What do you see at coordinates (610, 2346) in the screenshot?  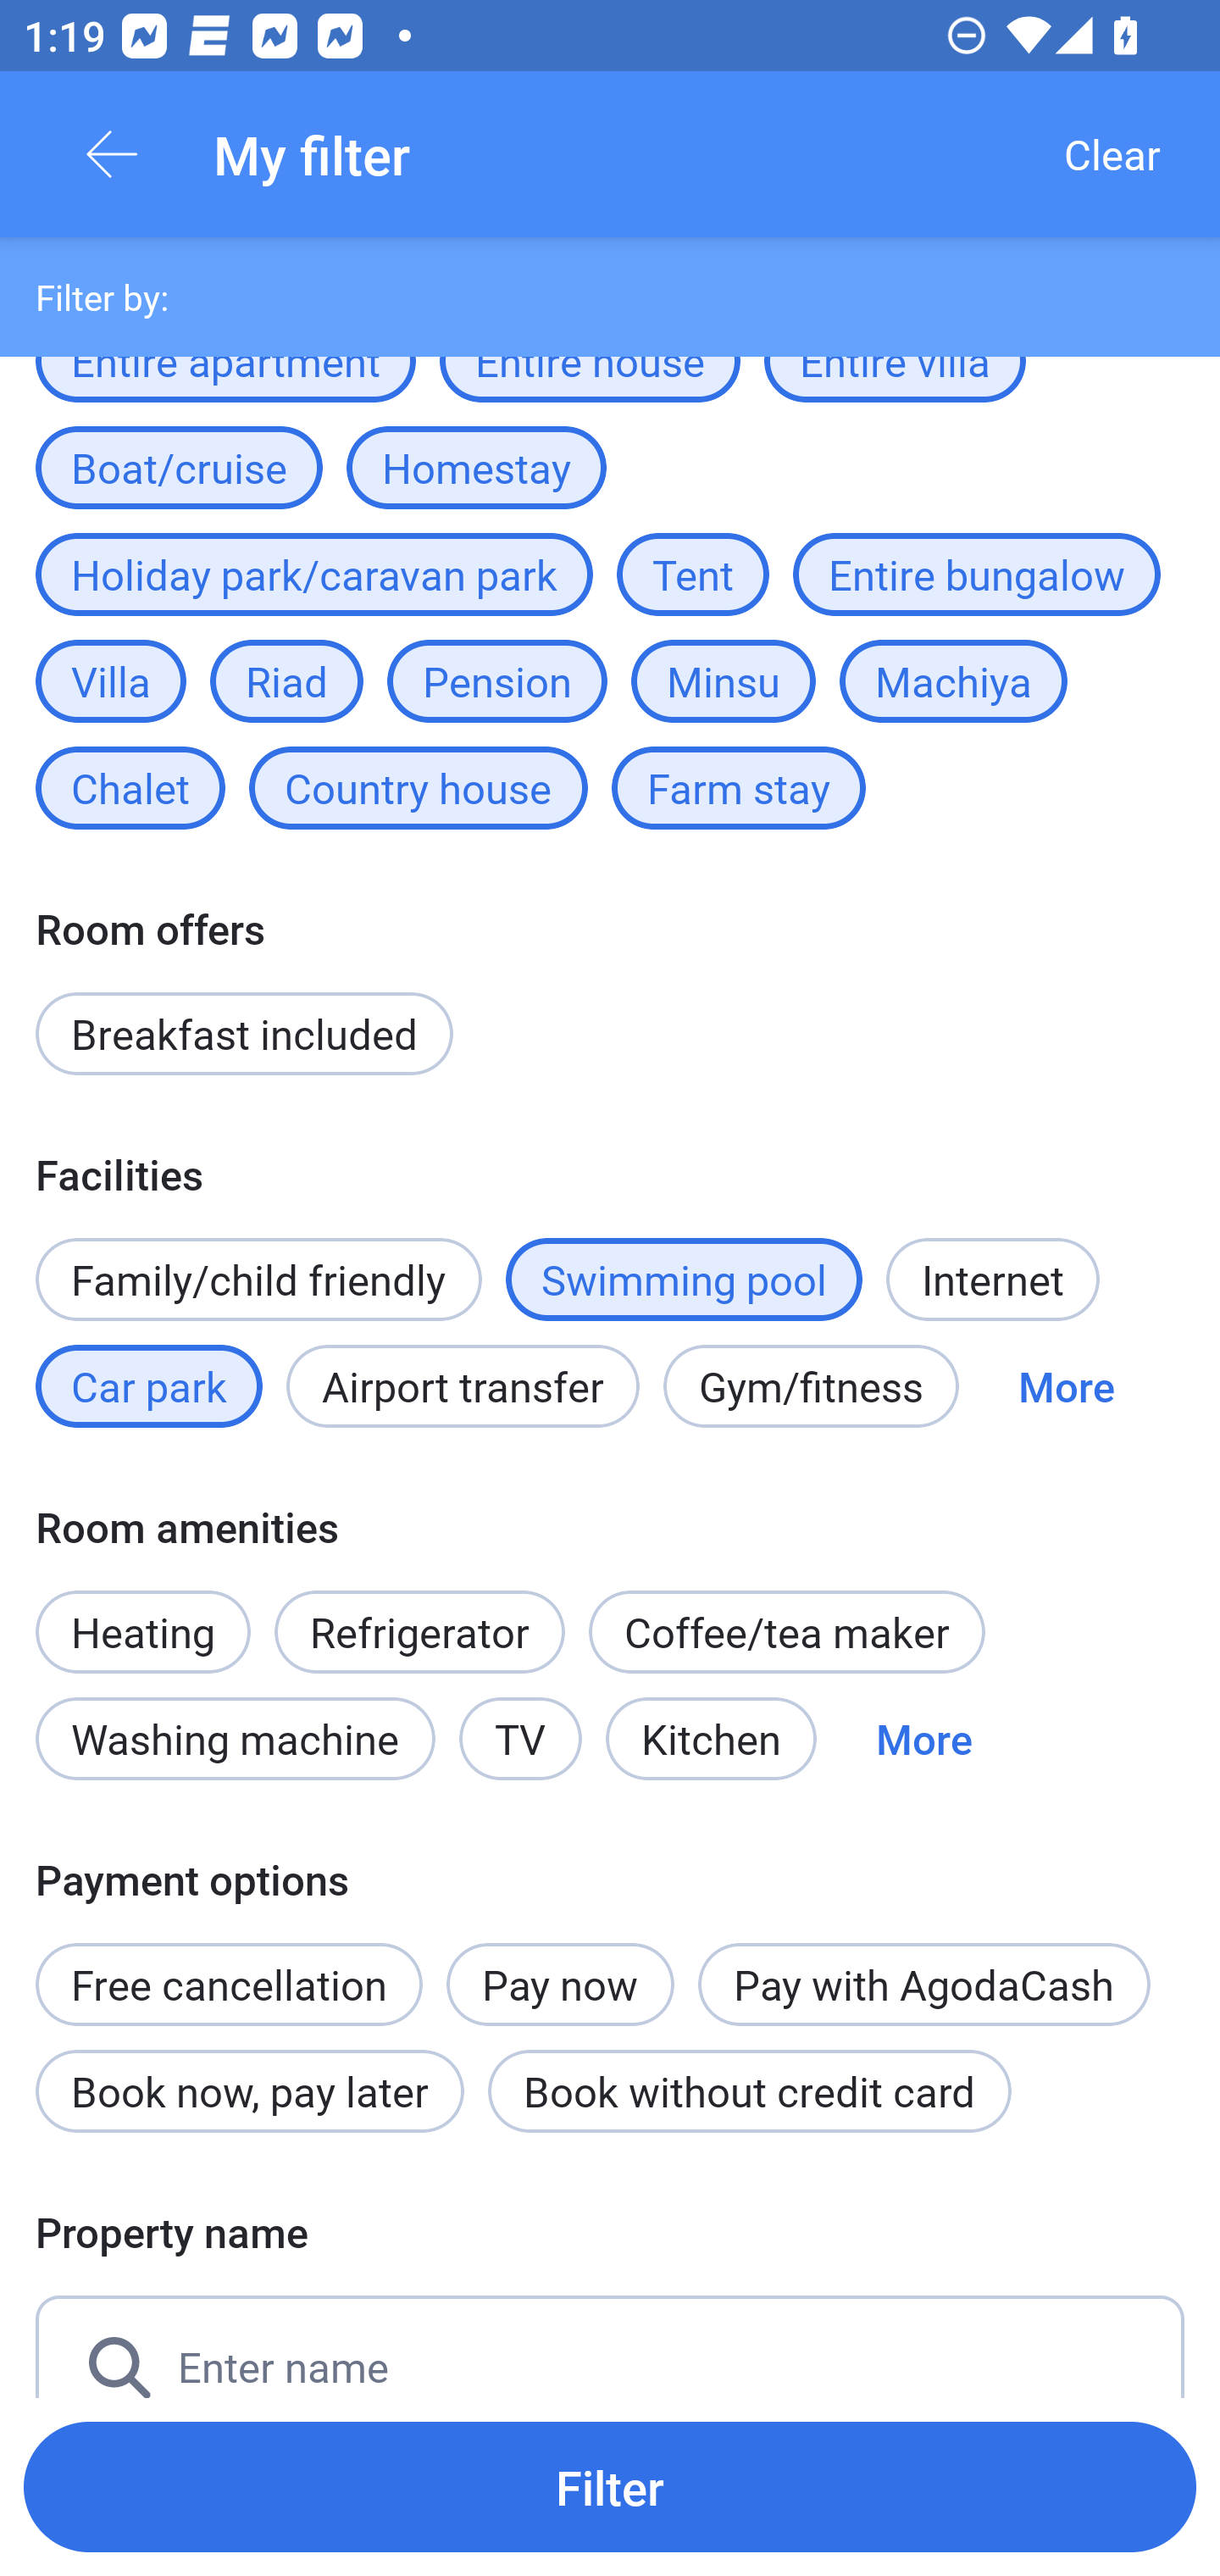 I see `Enter name` at bounding box center [610, 2346].